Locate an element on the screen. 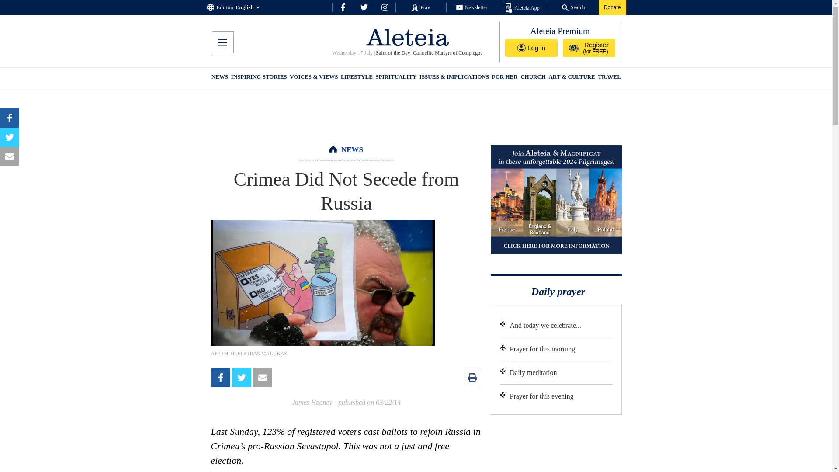 Image resolution: width=839 pixels, height=472 pixels. Newsletter is located at coordinates (472, 7).